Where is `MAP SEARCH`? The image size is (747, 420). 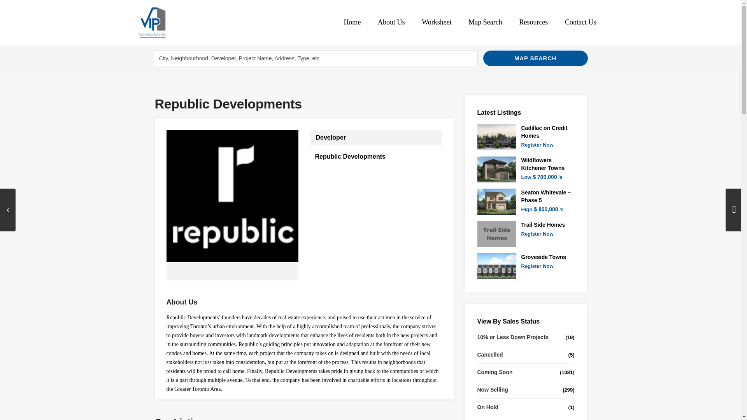 MAP SEARCH is located at coordinates (535, 58).